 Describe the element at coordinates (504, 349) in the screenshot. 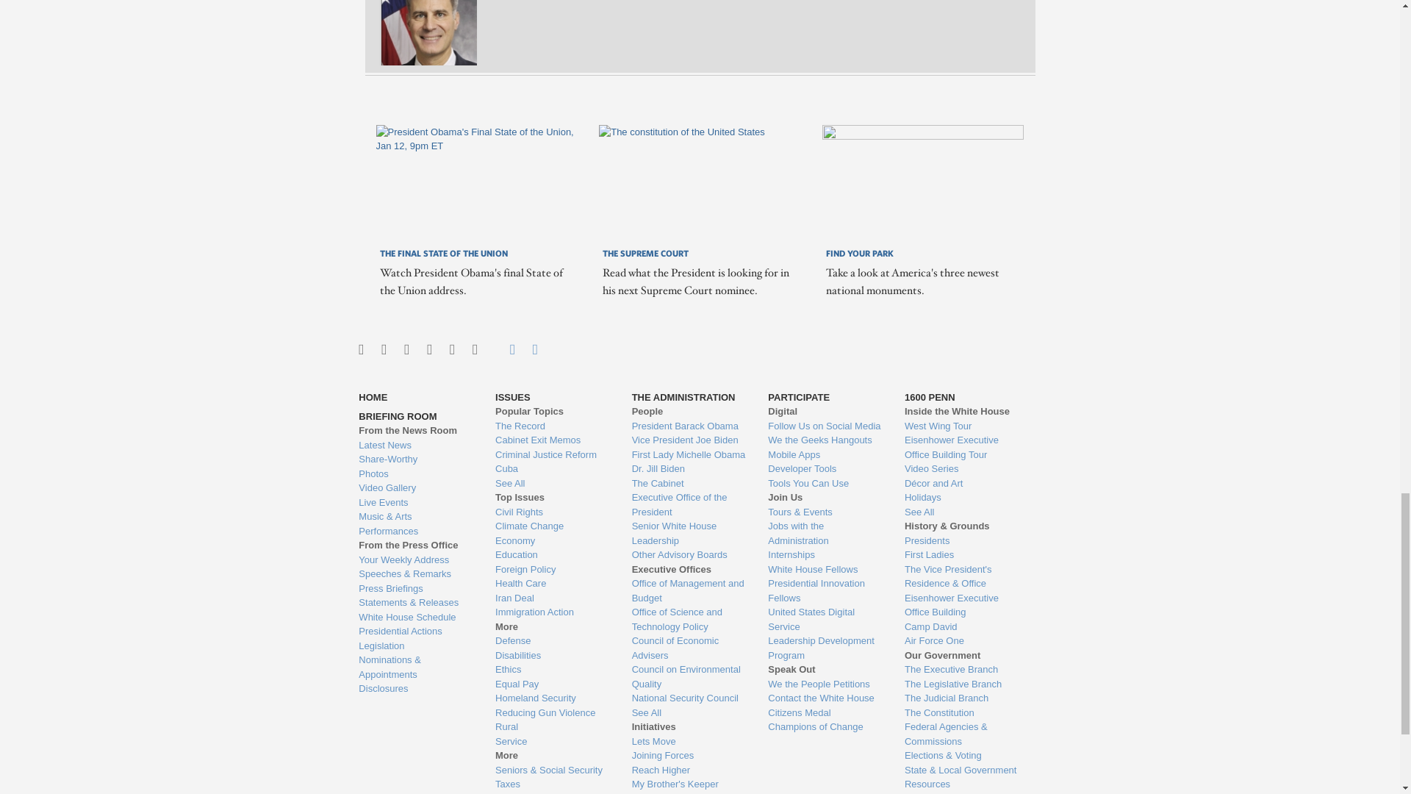

I see `Contact the Whitehouse.` at that location.